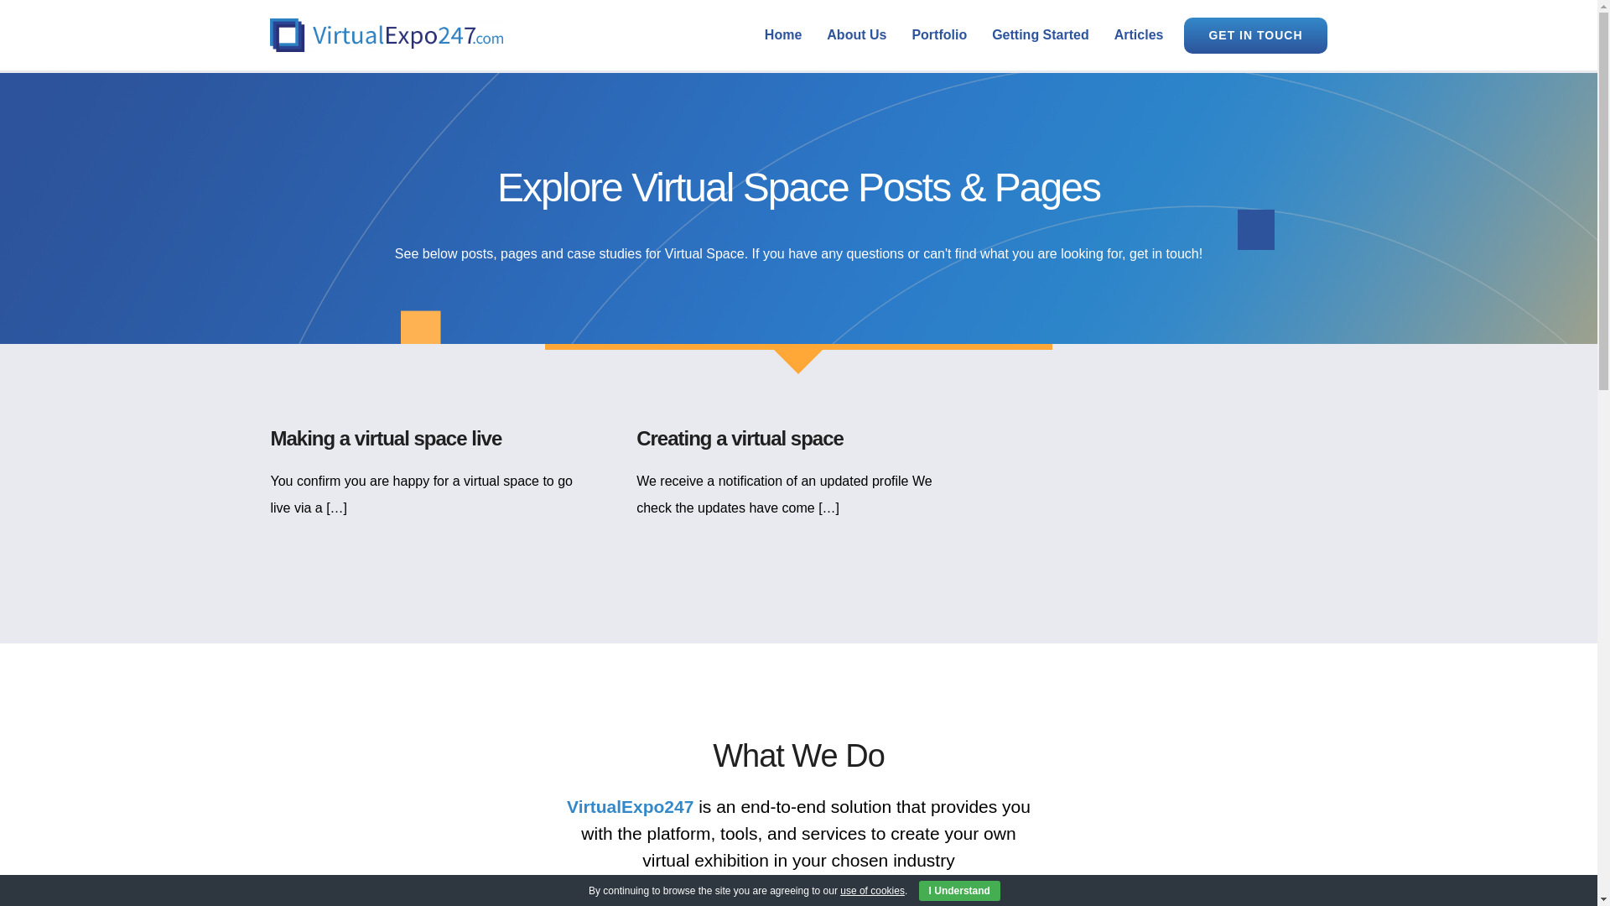 This screenshot has height=906, width=1610. I want to click on Home, so click(783, 35).